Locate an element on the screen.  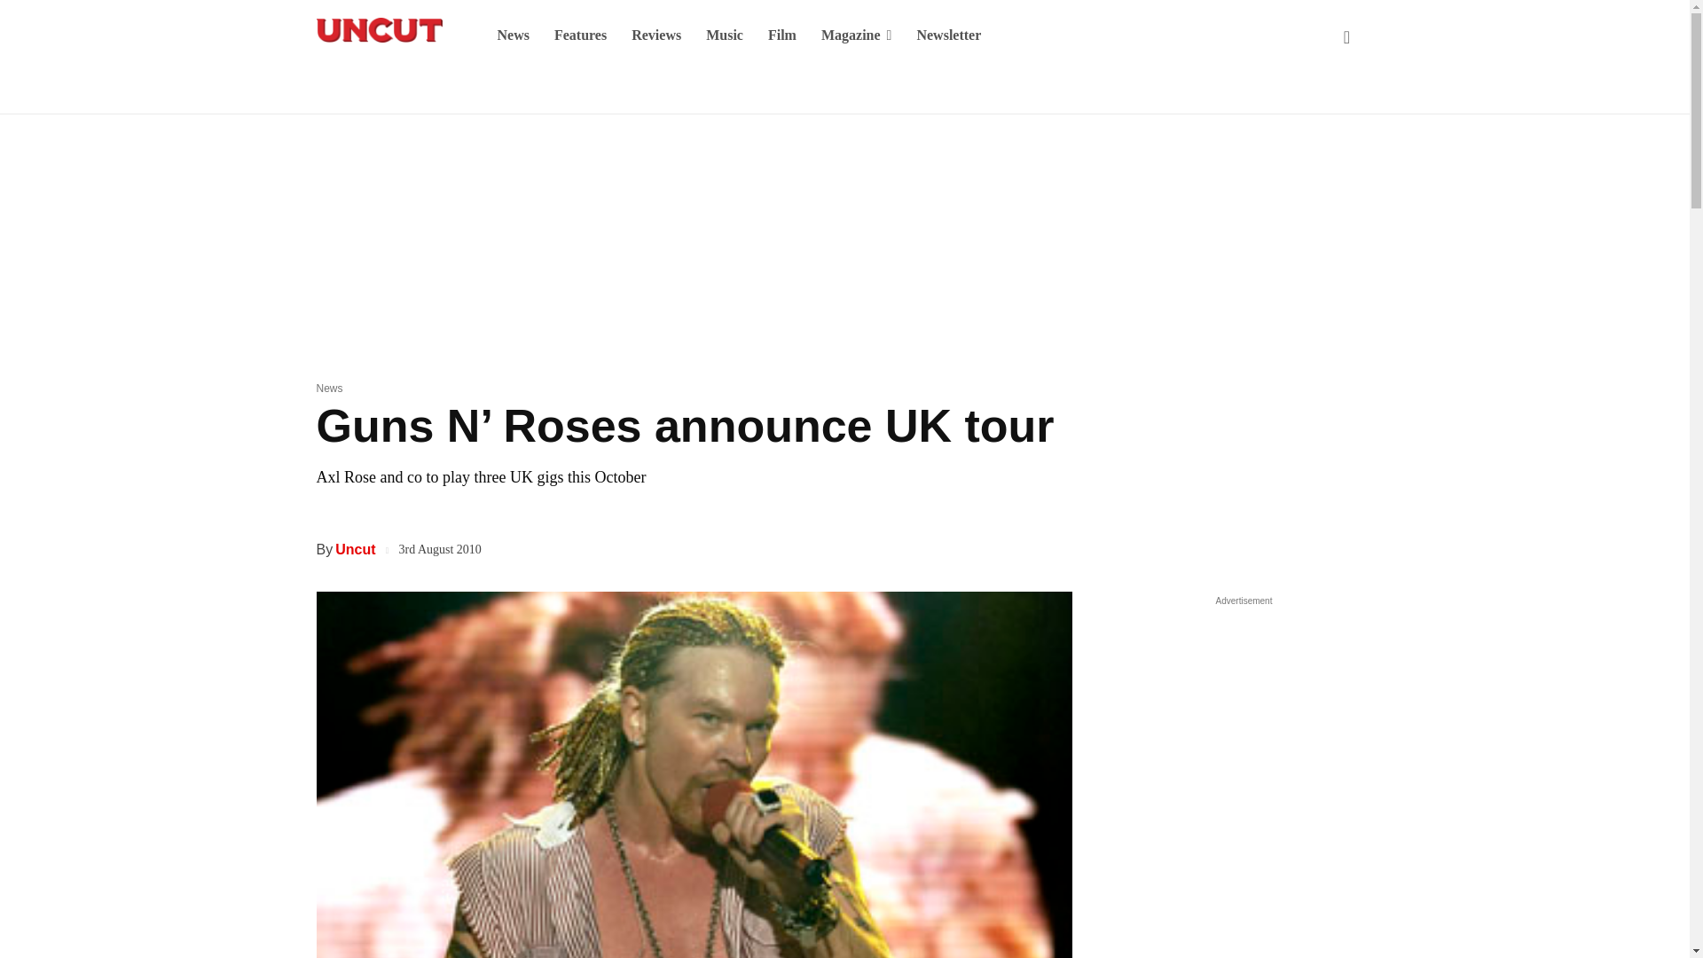
View all posts in News is located at coordinates (328, 388).